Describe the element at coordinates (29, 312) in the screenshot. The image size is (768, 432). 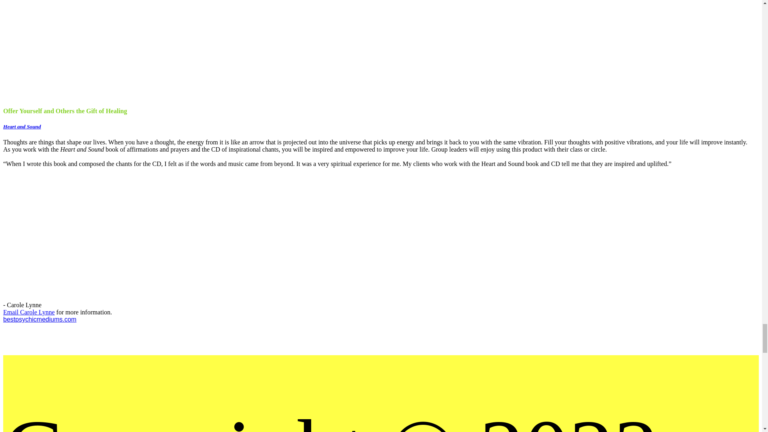
I see `Email Carole Lynne` at that location.